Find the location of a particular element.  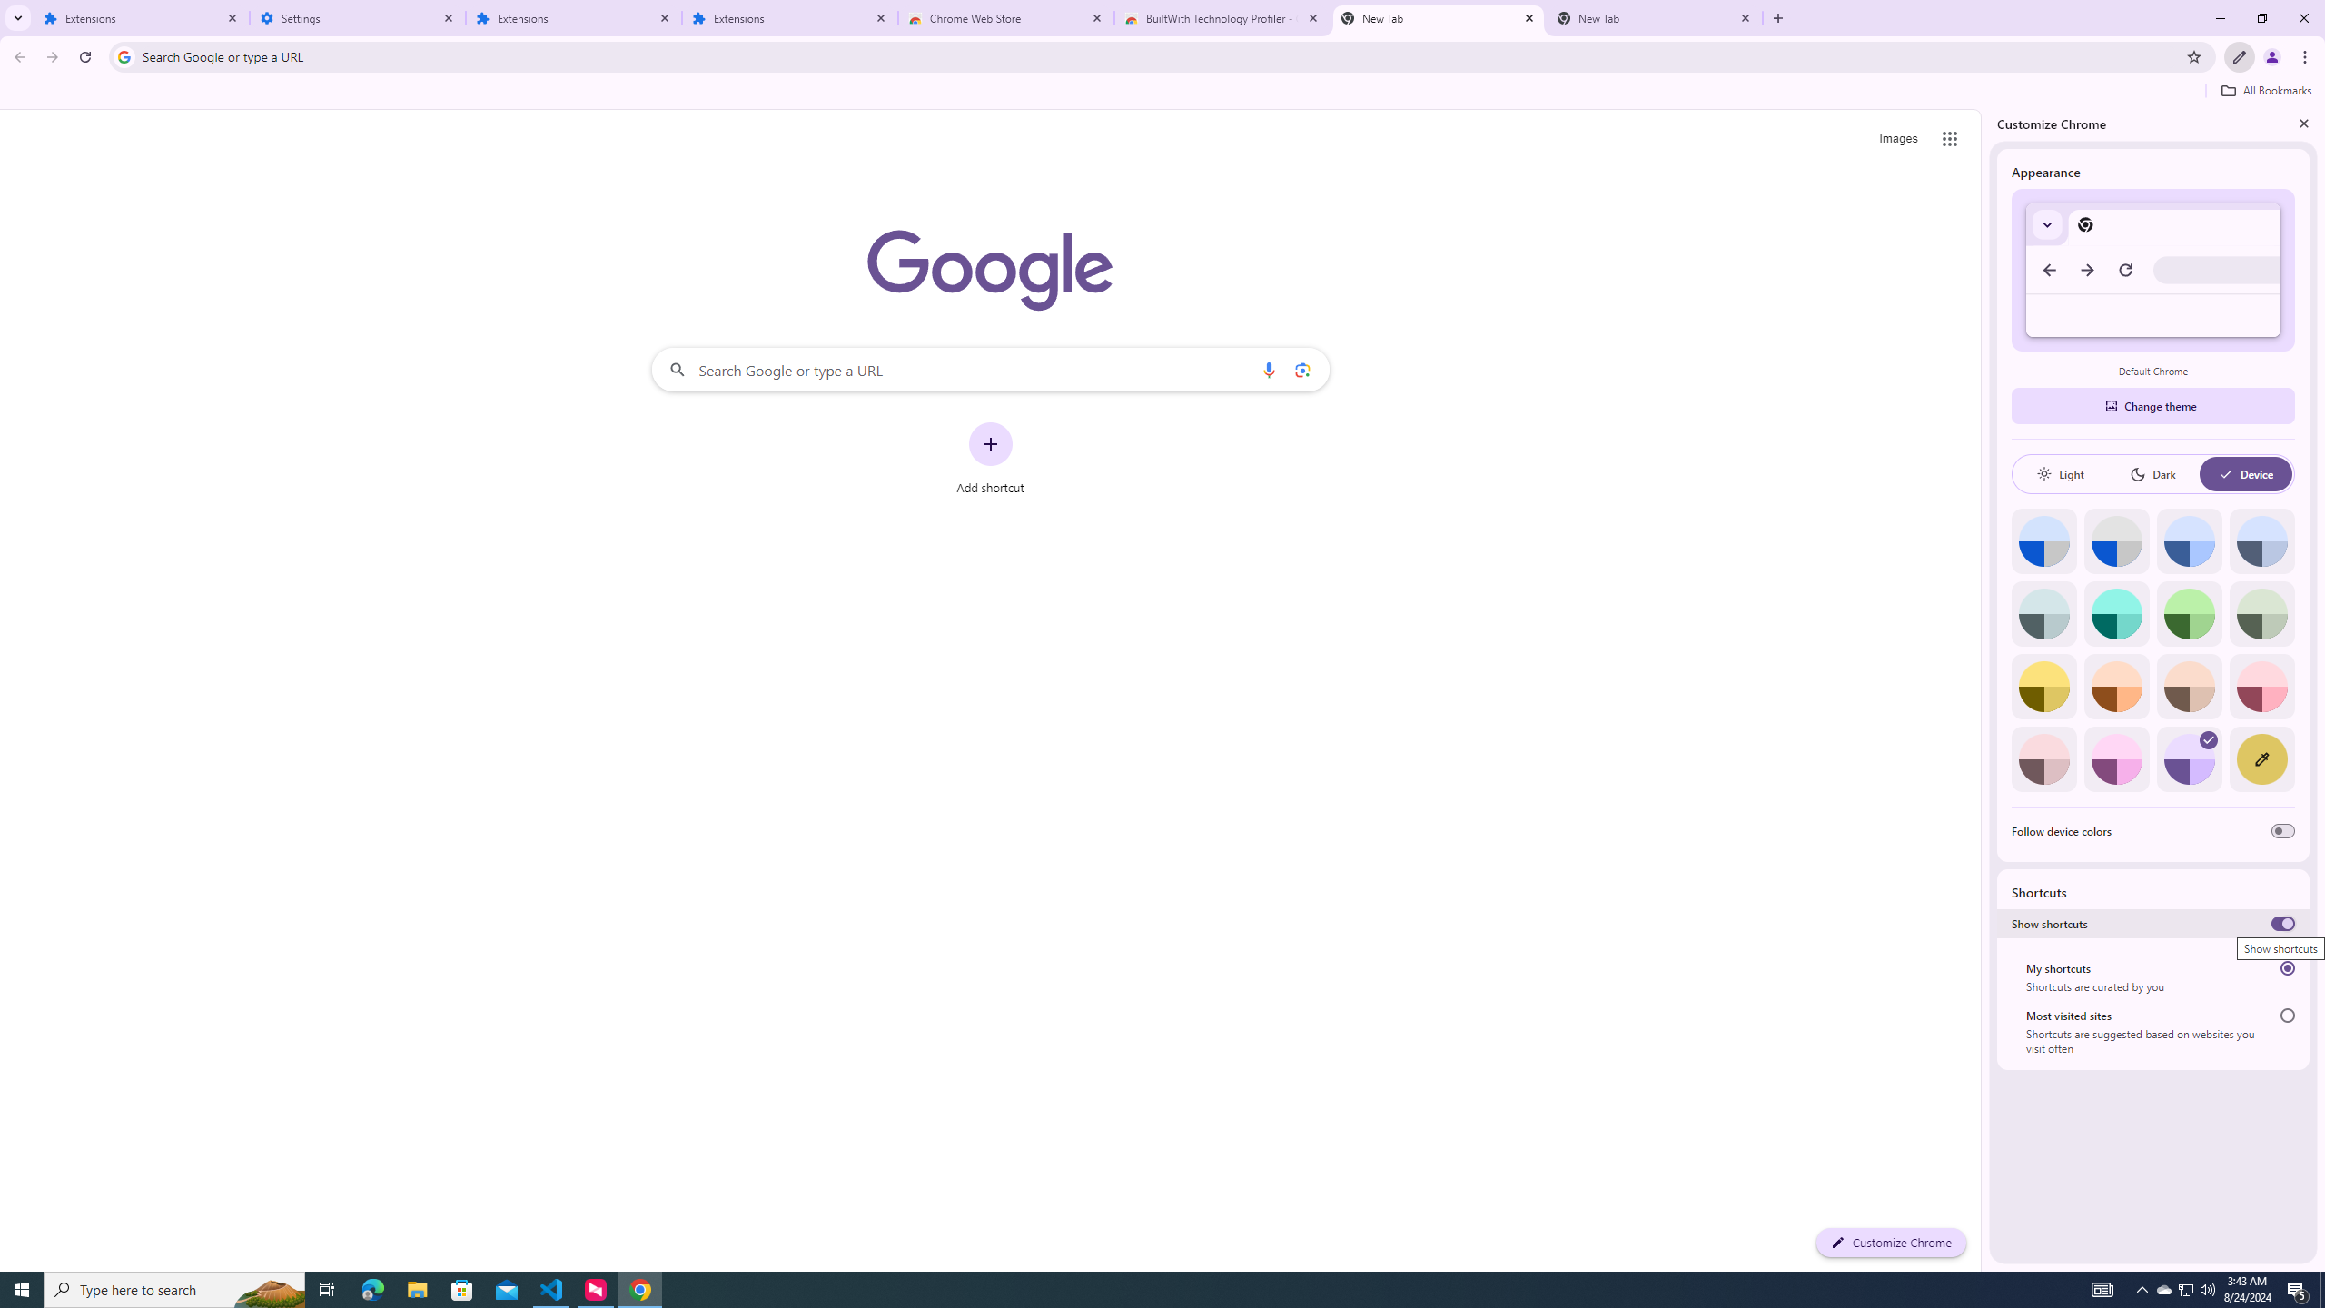

Back is located at coordinates (17, 57).